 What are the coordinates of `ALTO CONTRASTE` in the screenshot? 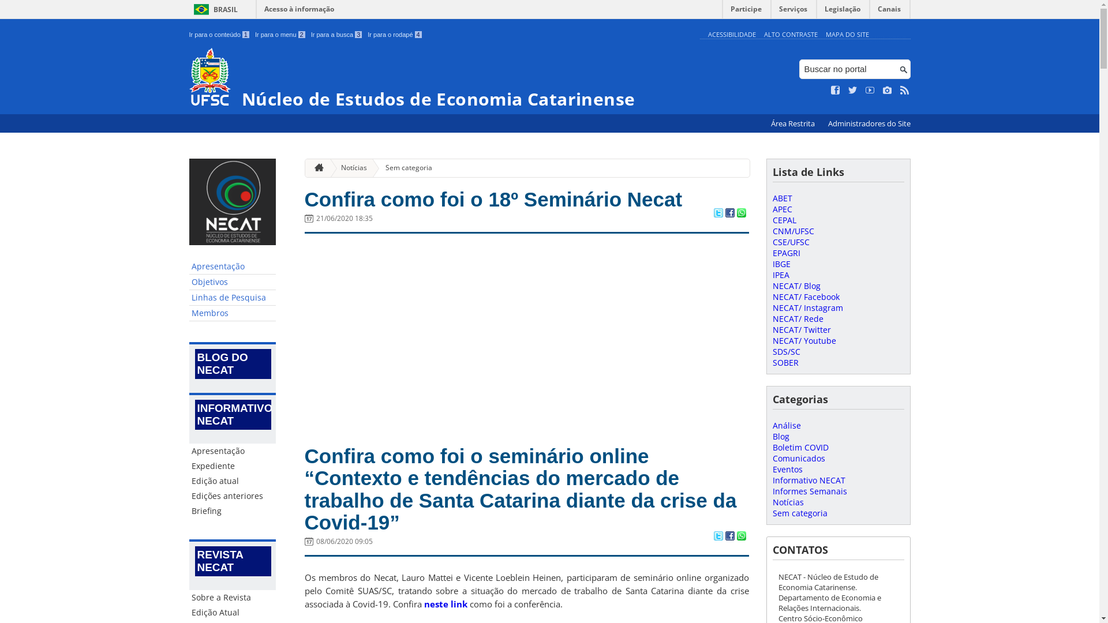 It's located at (791, 35).